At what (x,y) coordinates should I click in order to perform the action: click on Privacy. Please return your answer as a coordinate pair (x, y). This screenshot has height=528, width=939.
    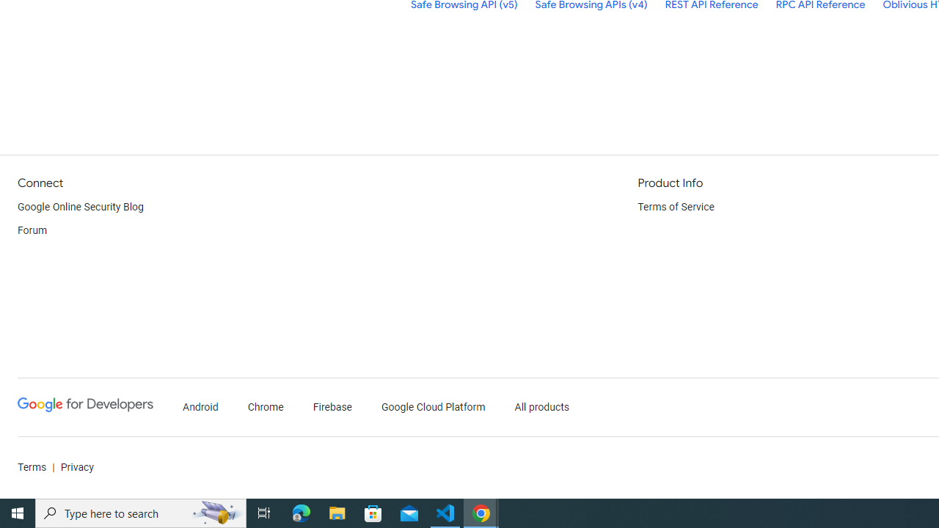
    Looking at the image, I should click on (76, 468).